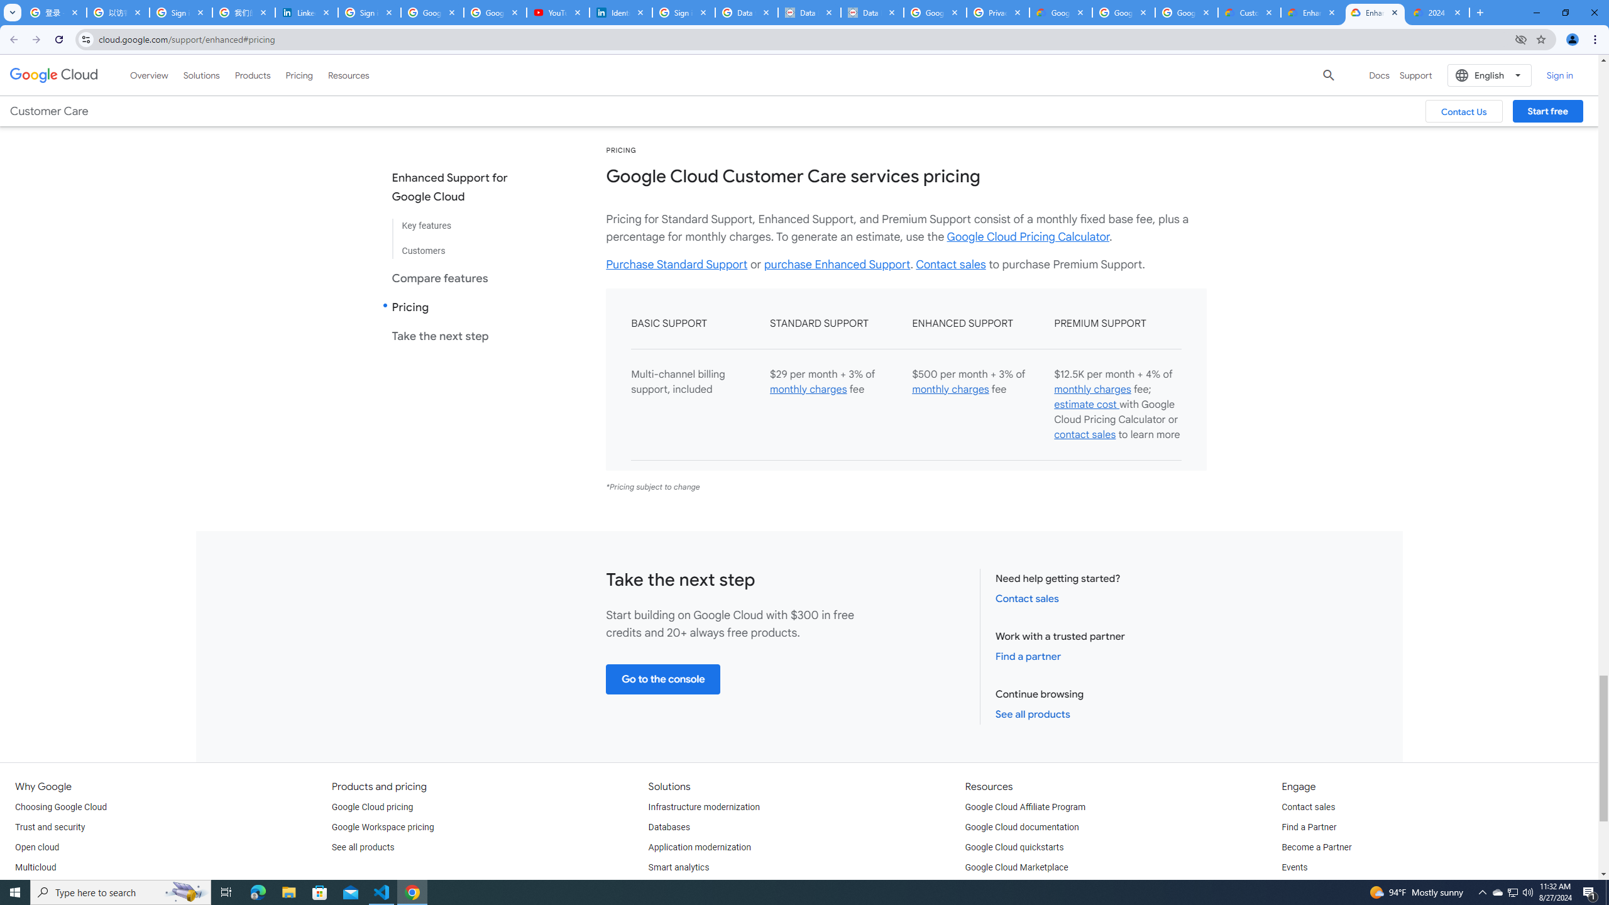 This screenshot has height=905, width=1609. Describe the element at coordinates (809, 13) in the screenshot. I see `Data Privacy Framework` at that location.